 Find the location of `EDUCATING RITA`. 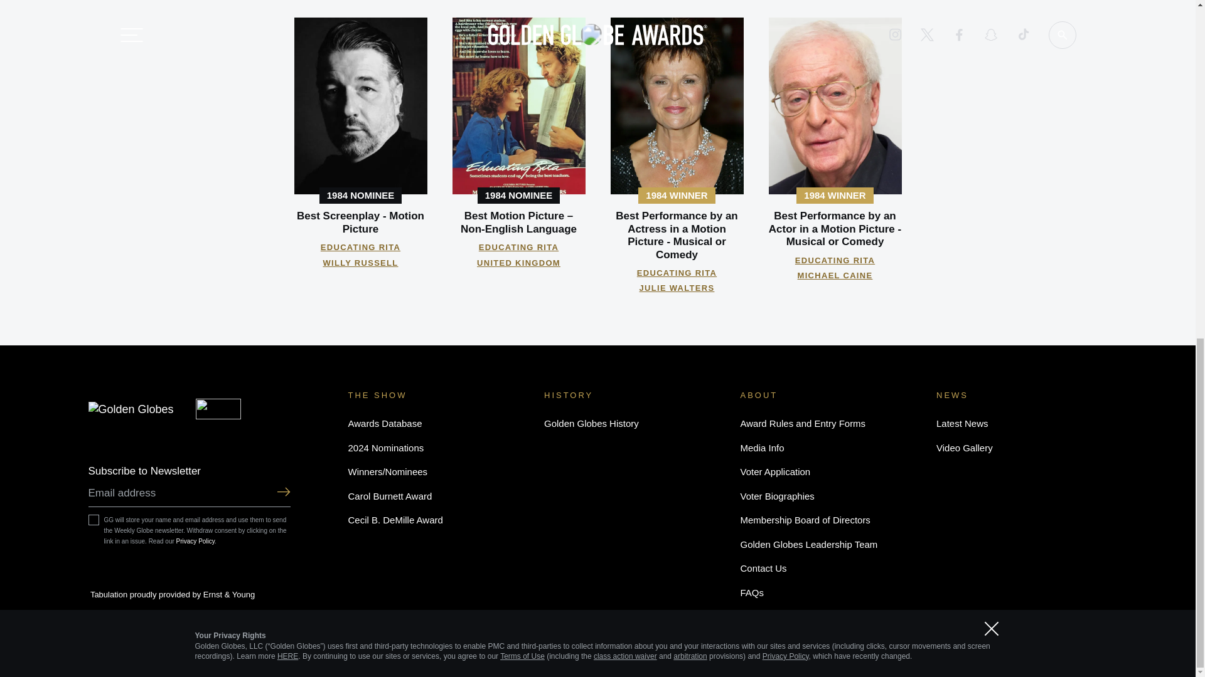

EDUCATING RITA is located at coordinates (518, 247).